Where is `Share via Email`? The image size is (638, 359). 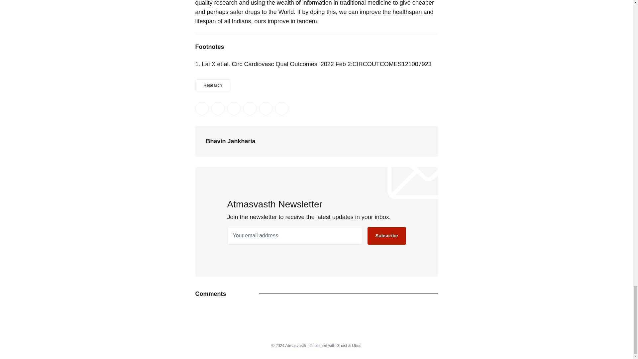
Share via Email is located at coordinates (266, 108).